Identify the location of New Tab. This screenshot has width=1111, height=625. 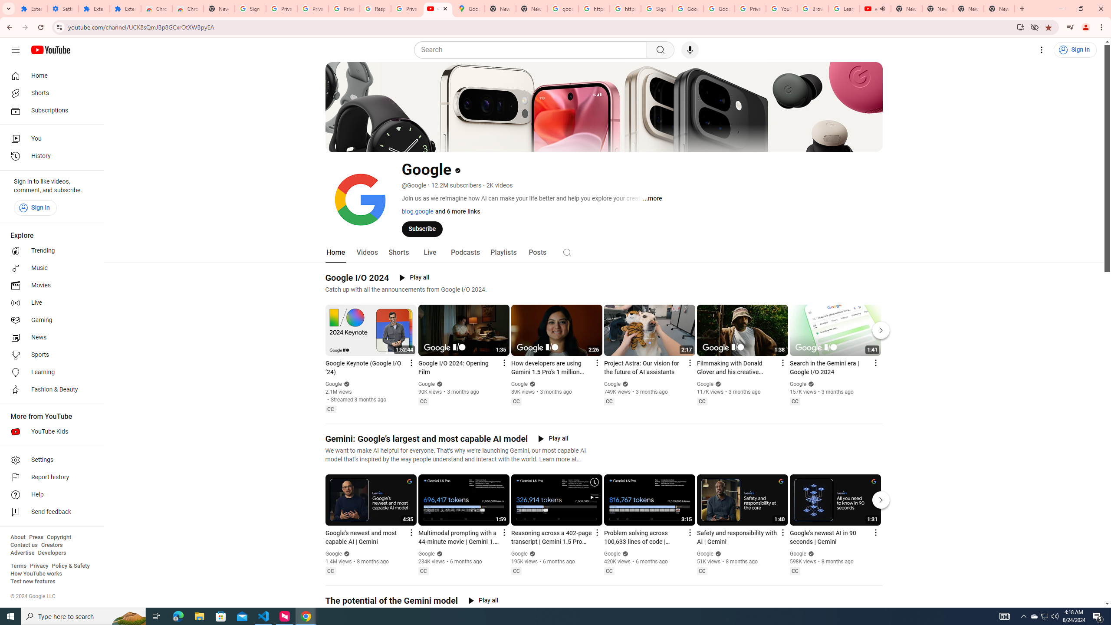
(1022, 9).